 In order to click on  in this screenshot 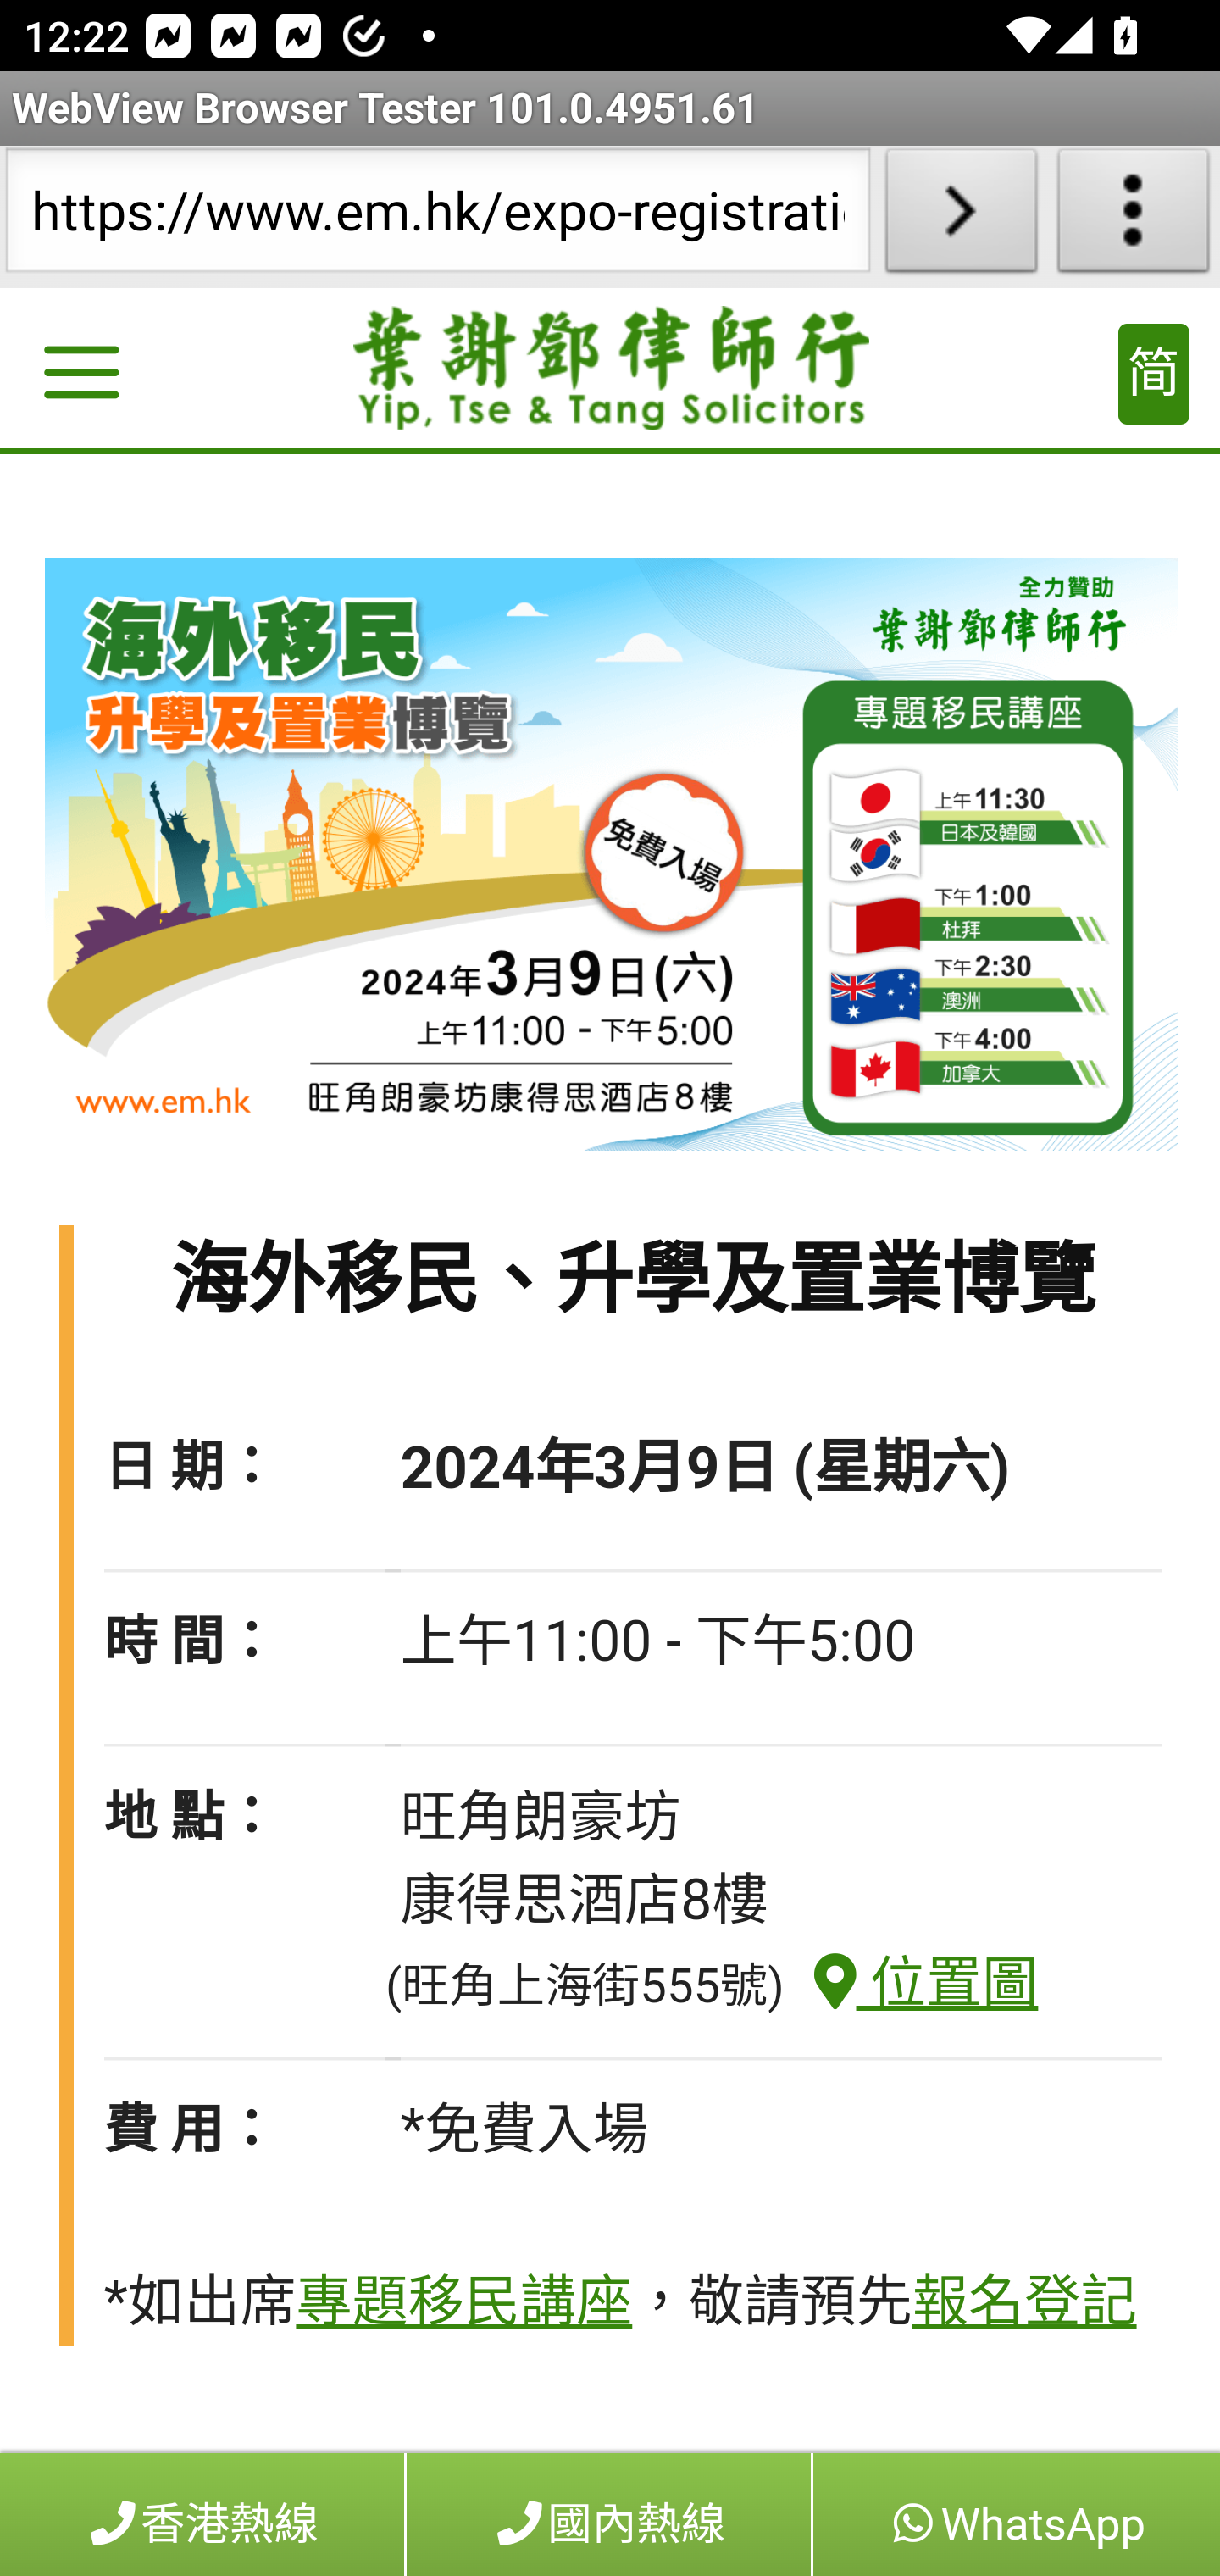, I will do `click(80, 377)`.